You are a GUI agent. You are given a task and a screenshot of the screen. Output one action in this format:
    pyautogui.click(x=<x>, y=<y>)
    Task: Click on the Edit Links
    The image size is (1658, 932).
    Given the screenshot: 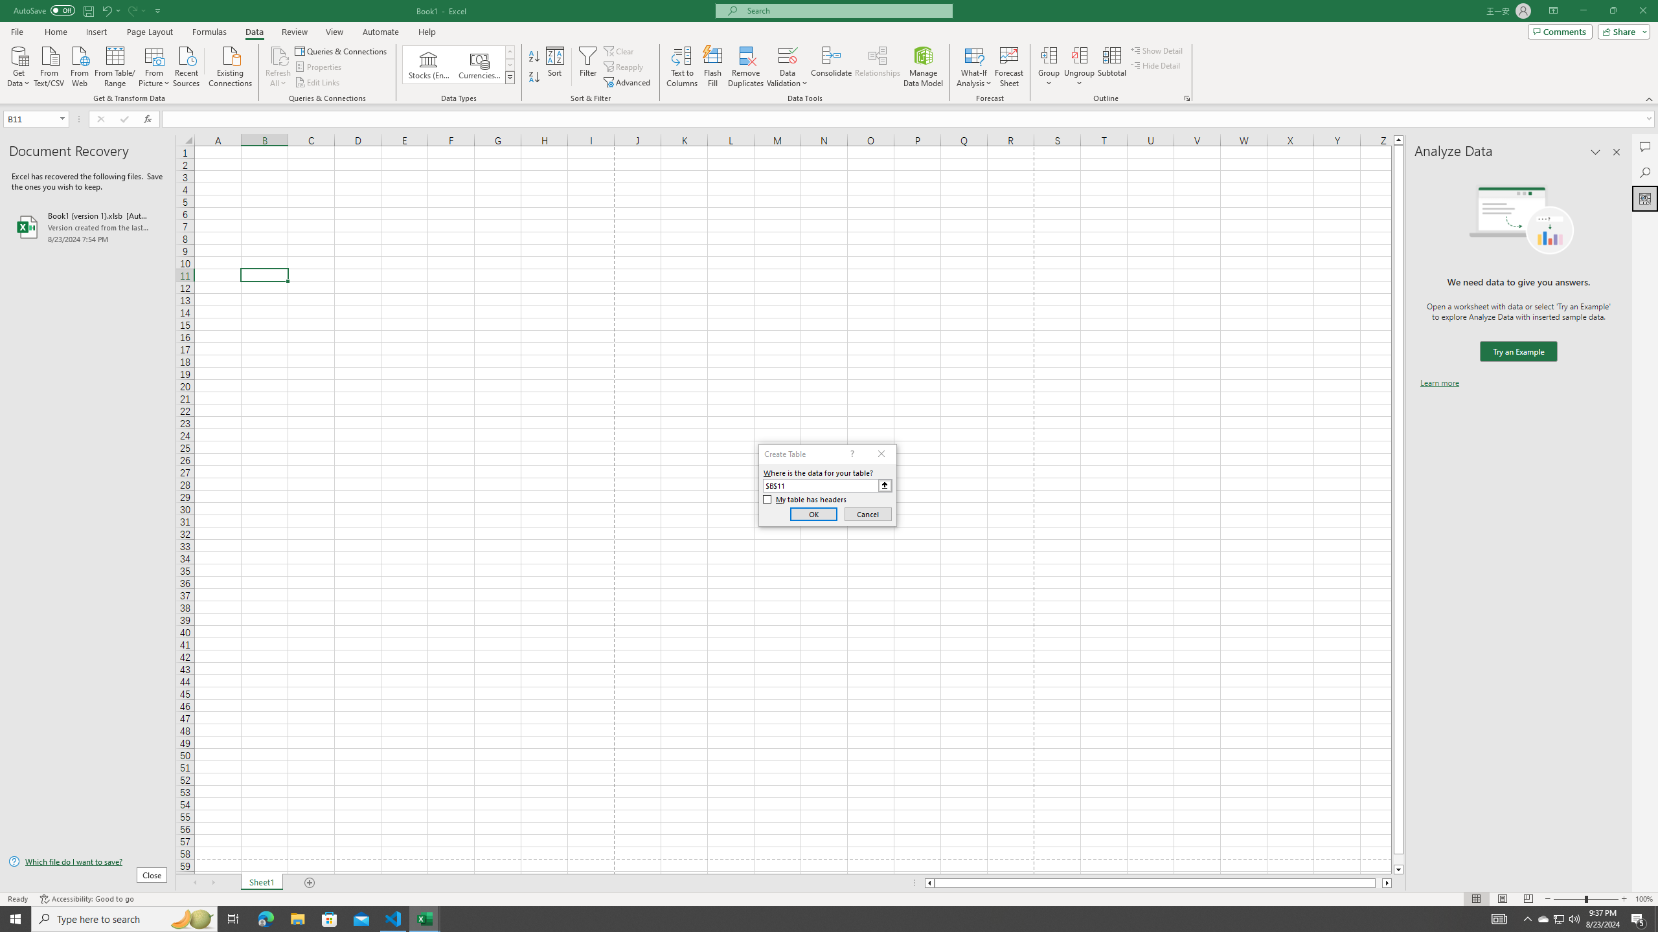 What is the action you would take?
    pyautogui.click(x=318, y=83)
    